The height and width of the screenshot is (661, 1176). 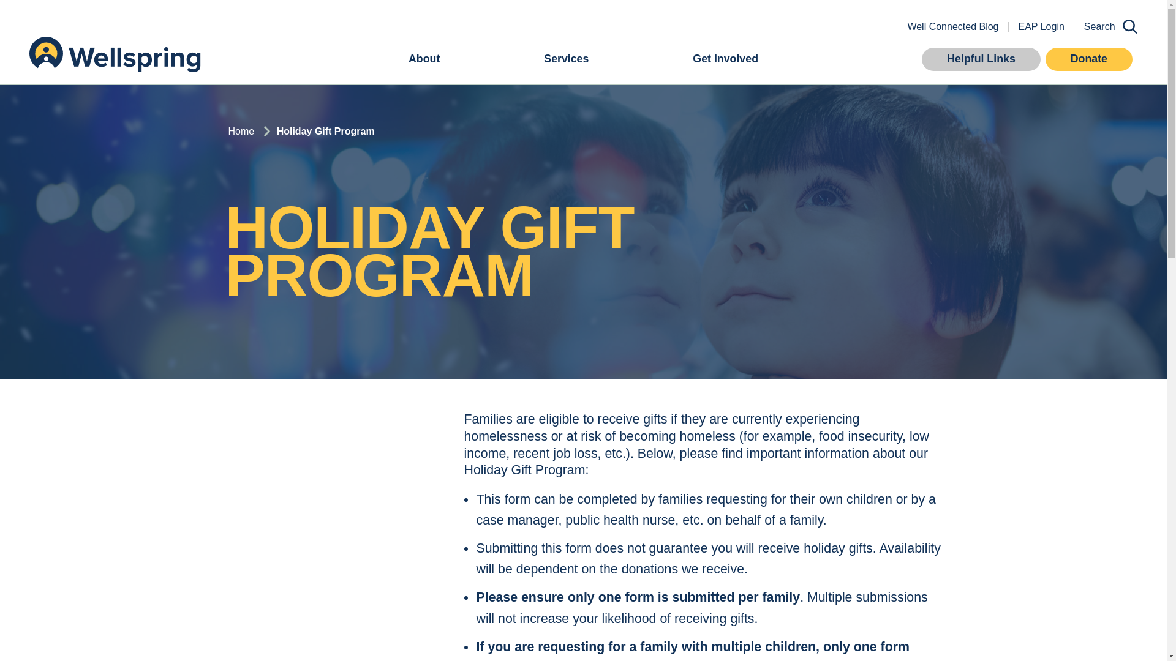 What do you see at coordinates (1041, 26) in the screenshot?
I see `EAP Login` at bounding box center [1041, 26].